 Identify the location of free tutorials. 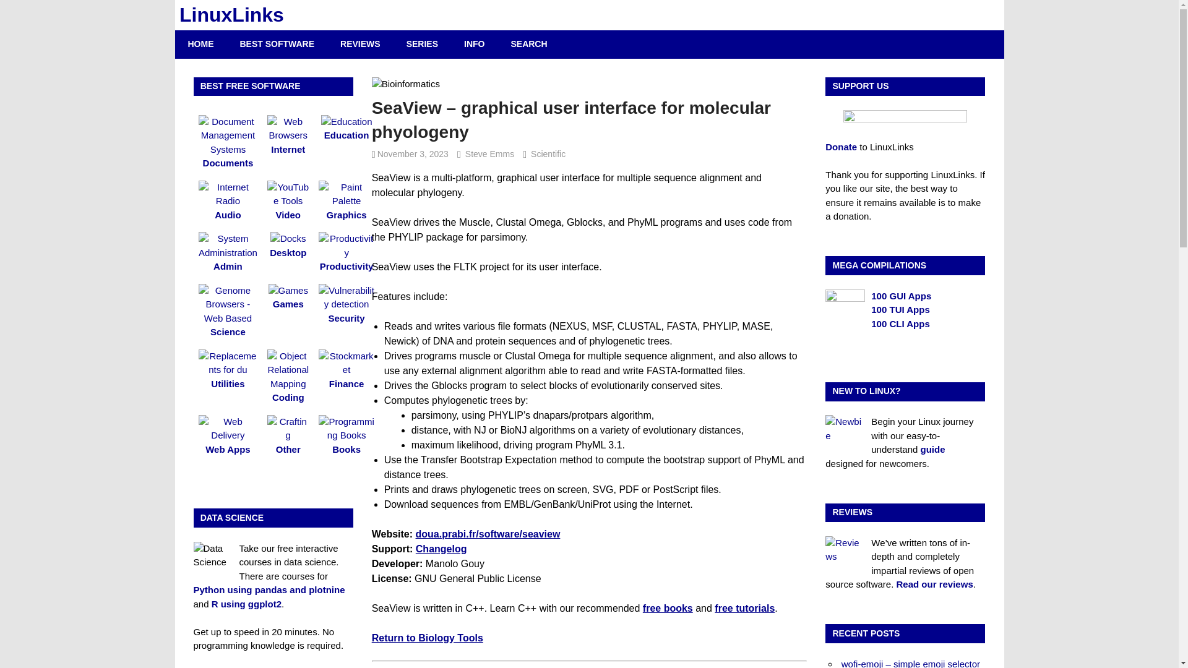
(744, 609).